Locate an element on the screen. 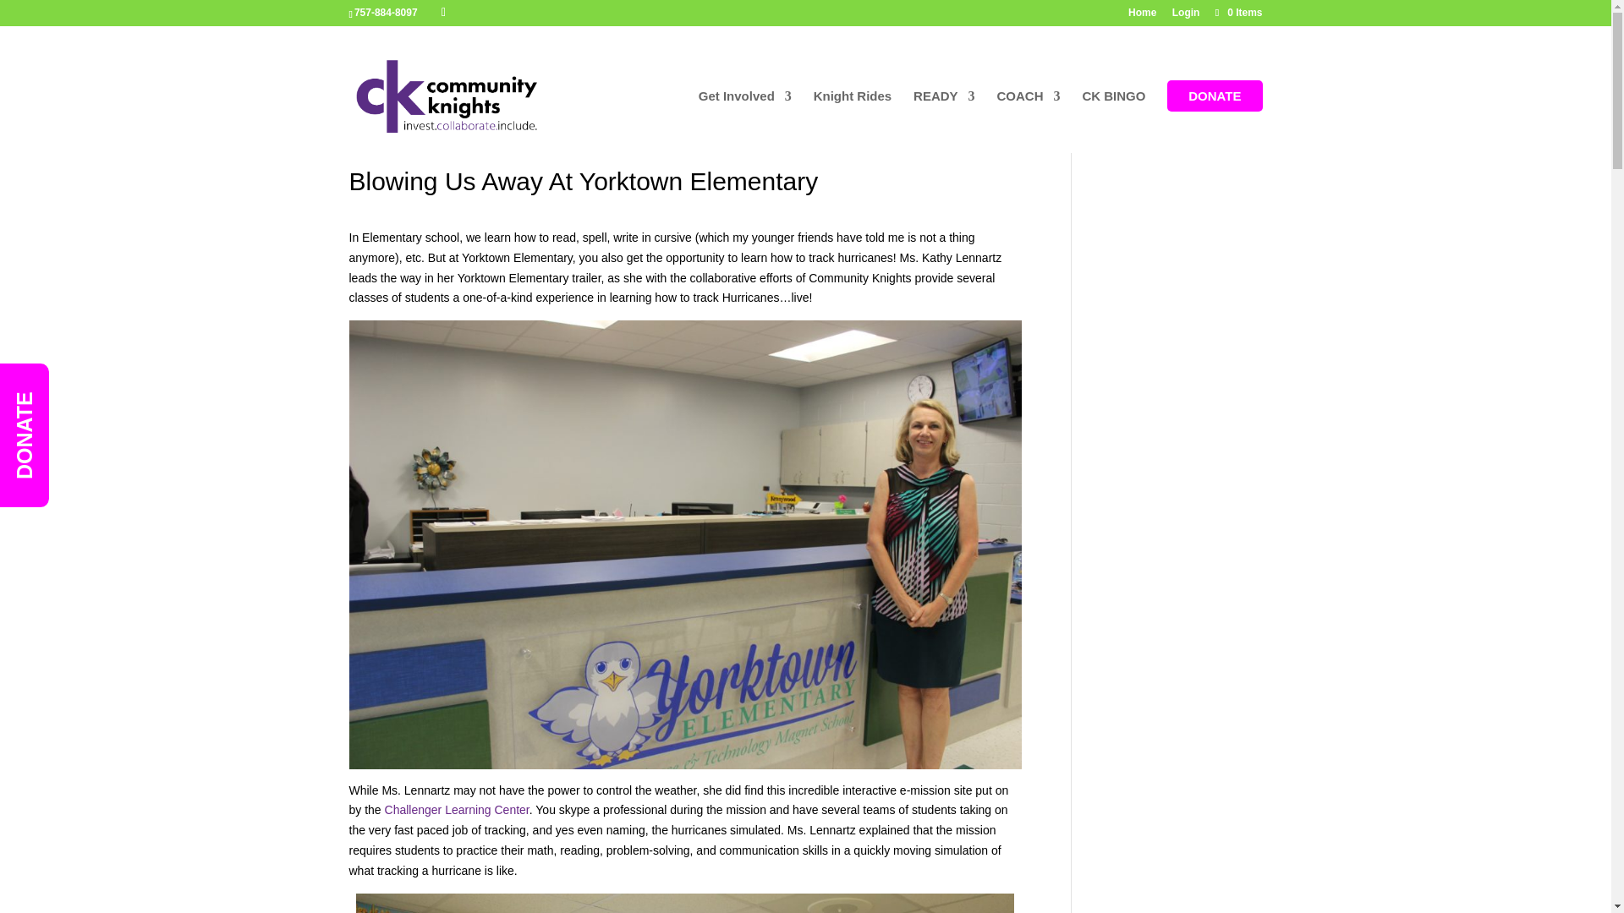 This screenshot has width=1624, height=913. Get Involved is located at coordinates (744, 117).